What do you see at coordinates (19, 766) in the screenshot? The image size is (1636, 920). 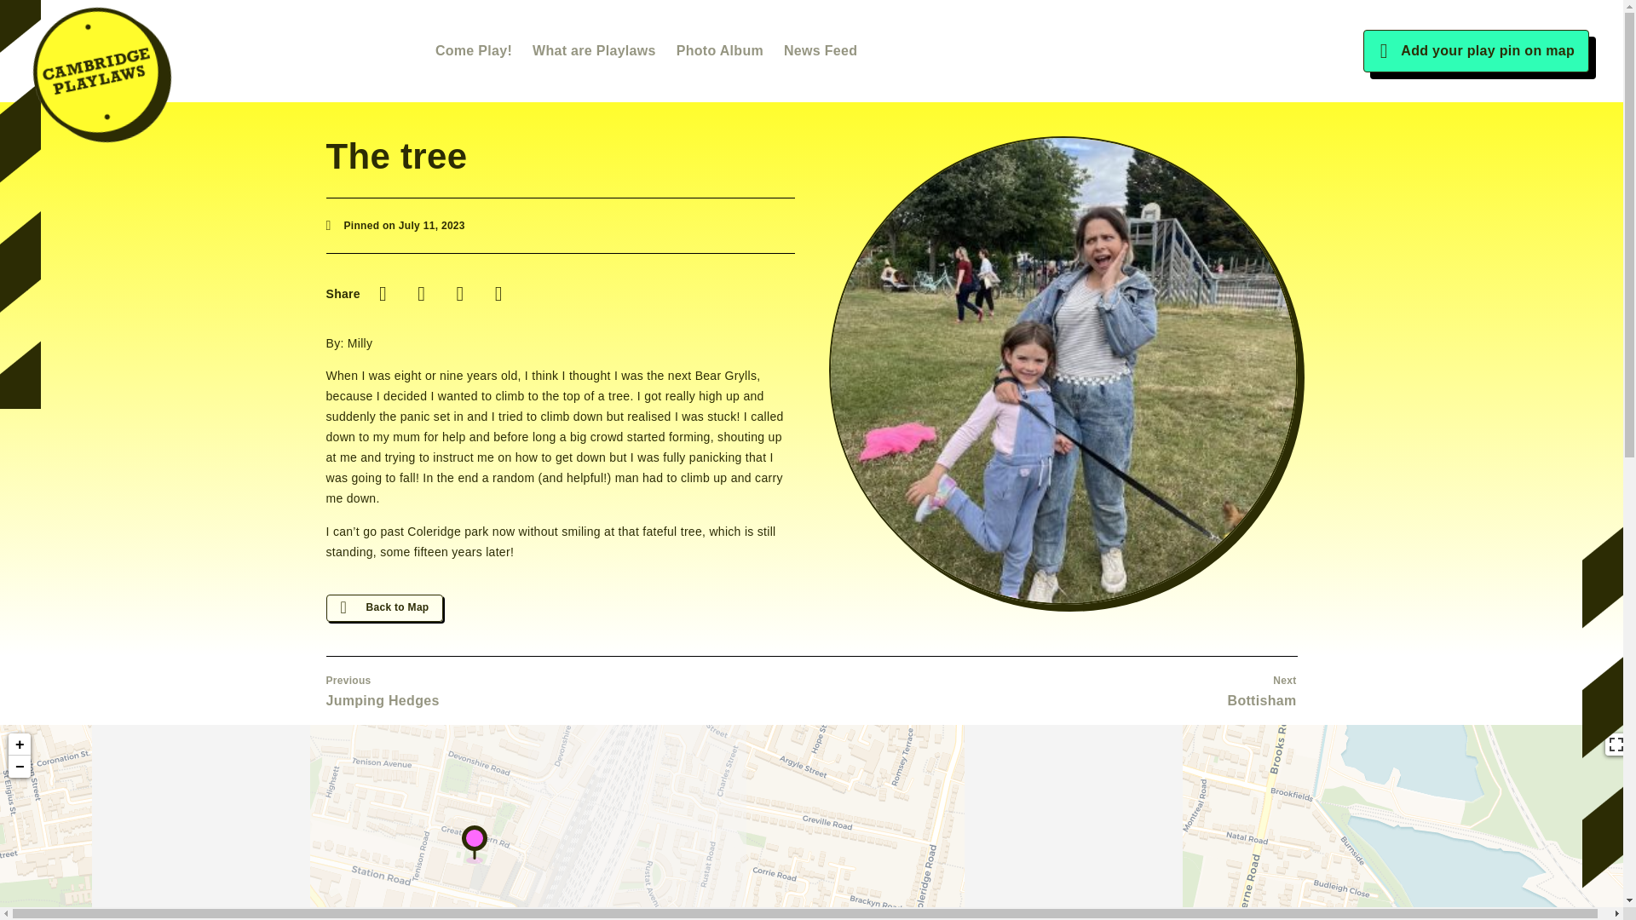 I see `Zoom out` at bounding box center [19, 766].